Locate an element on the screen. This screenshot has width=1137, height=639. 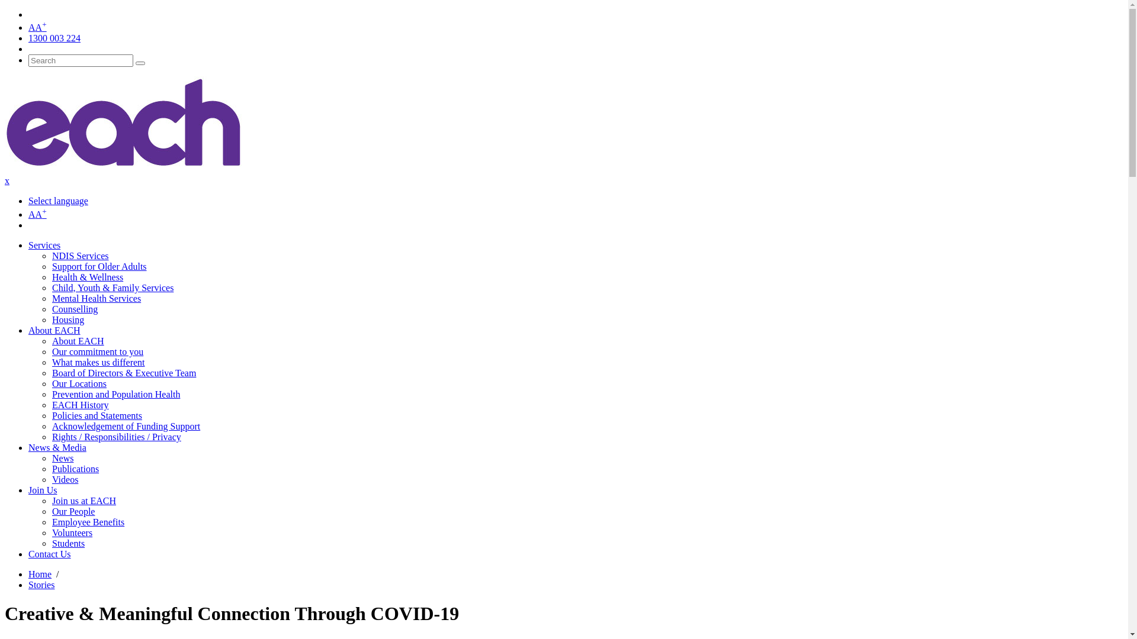
Our People is located at coordinates (73, 511).